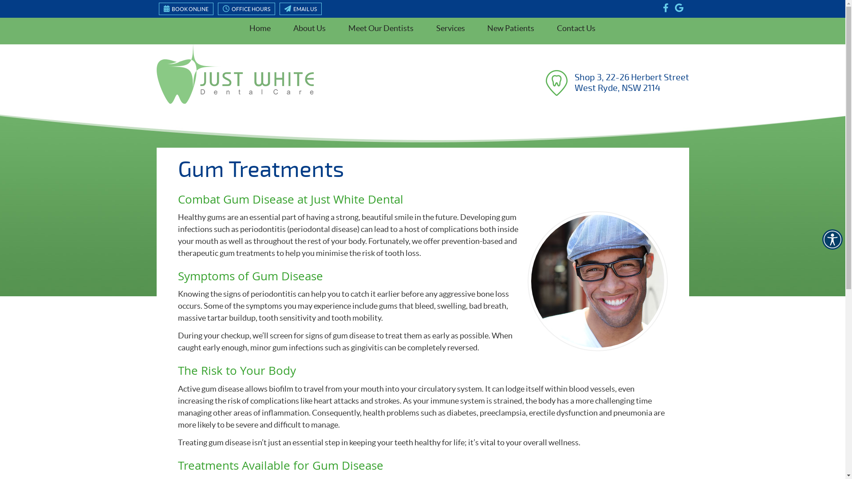 This screenshot has height=479, width=852. I want to click on Google Social Button, so click(680, 9).